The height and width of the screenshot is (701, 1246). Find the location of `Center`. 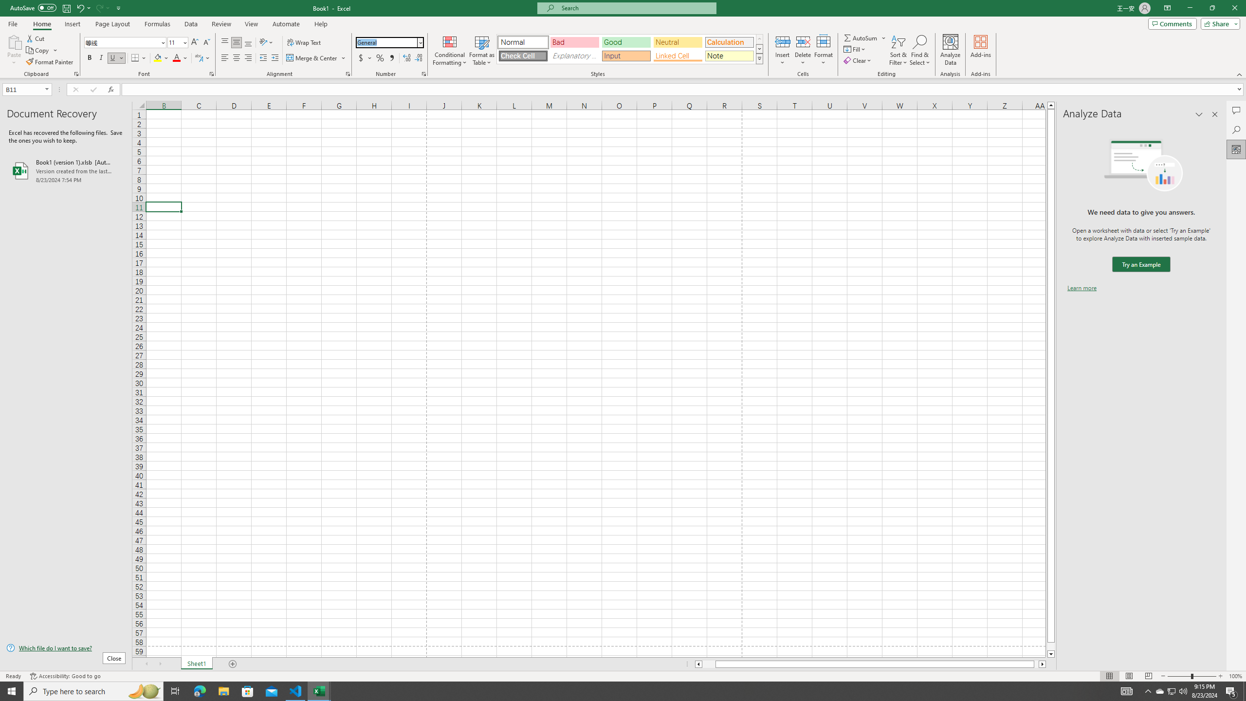

Center is located at coordinates (237, 58).